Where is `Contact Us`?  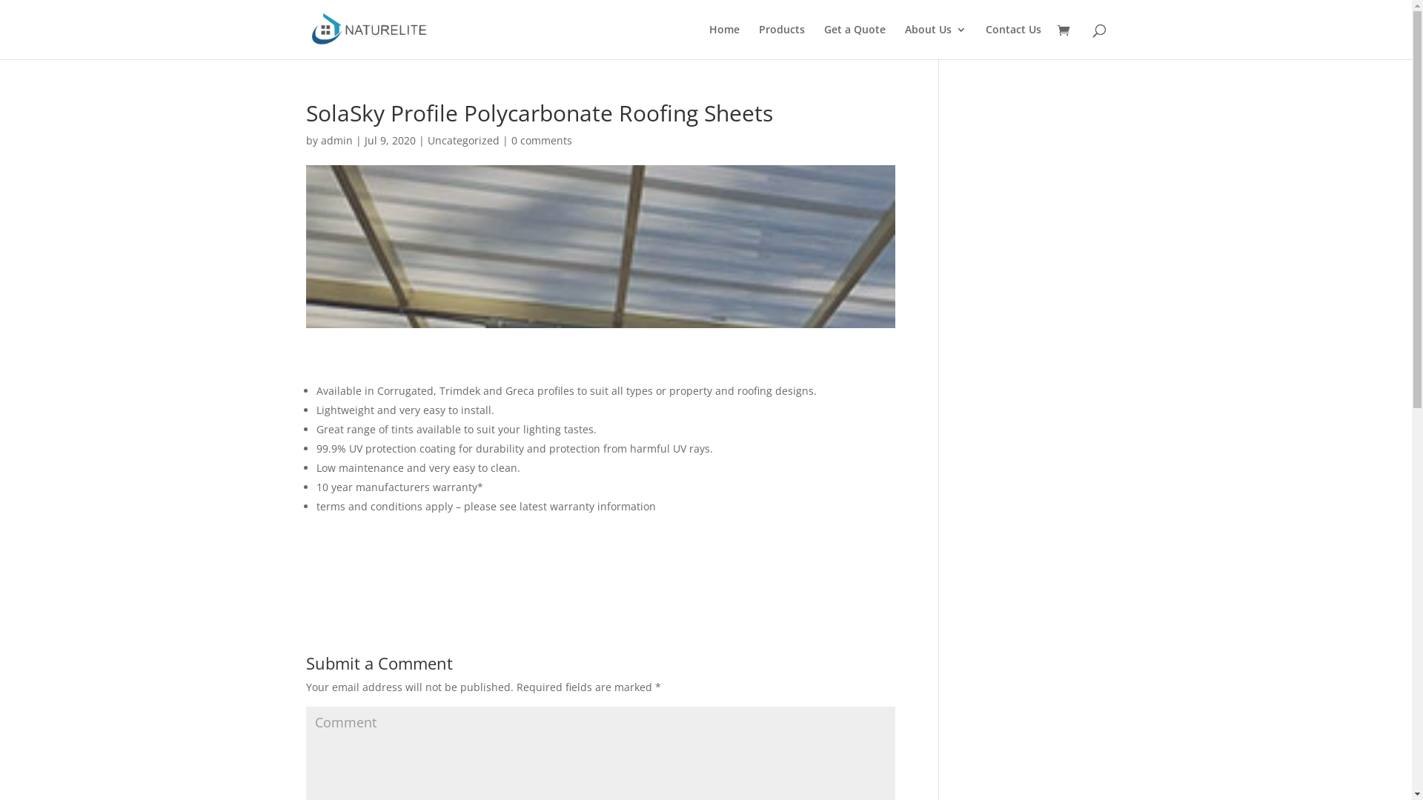 Contact Us is located at coordinates (1014, 41).